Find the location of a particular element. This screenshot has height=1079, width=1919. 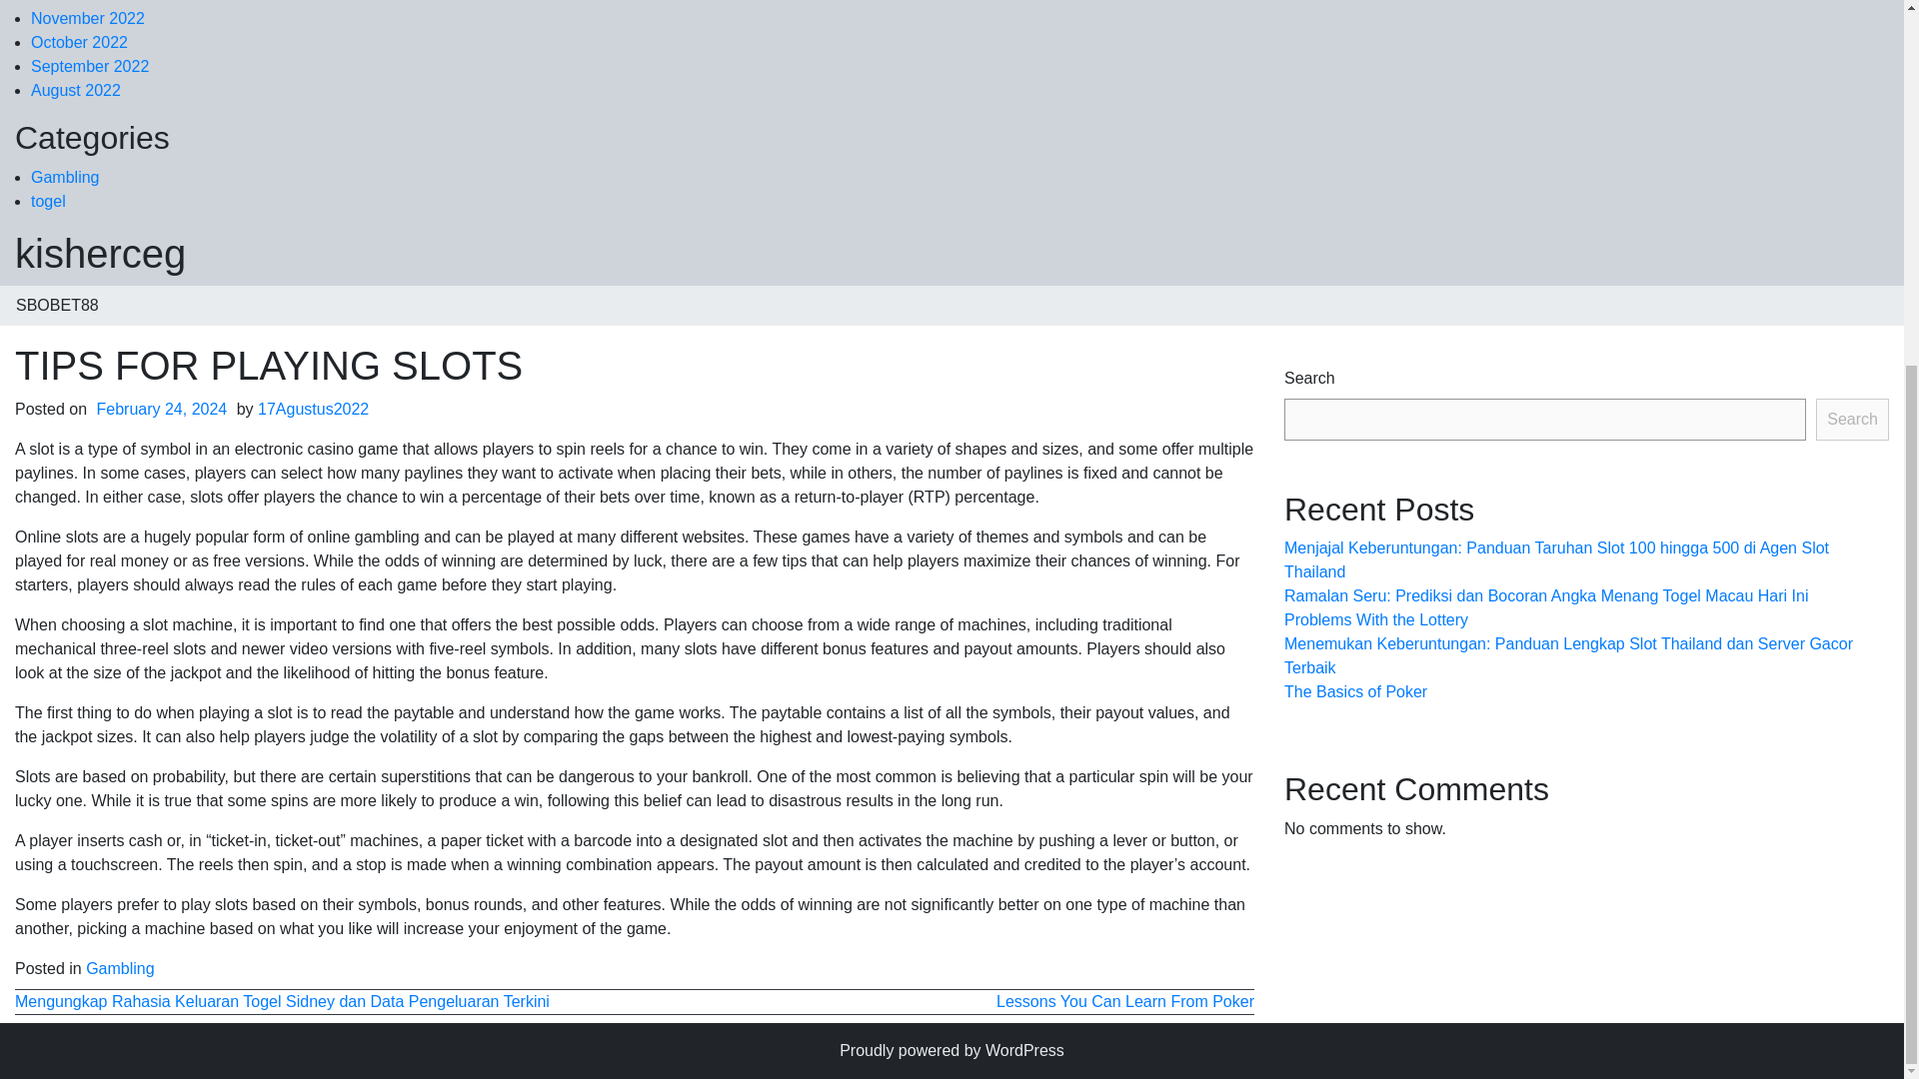

August 2022 is located at coordinates (75, 90).